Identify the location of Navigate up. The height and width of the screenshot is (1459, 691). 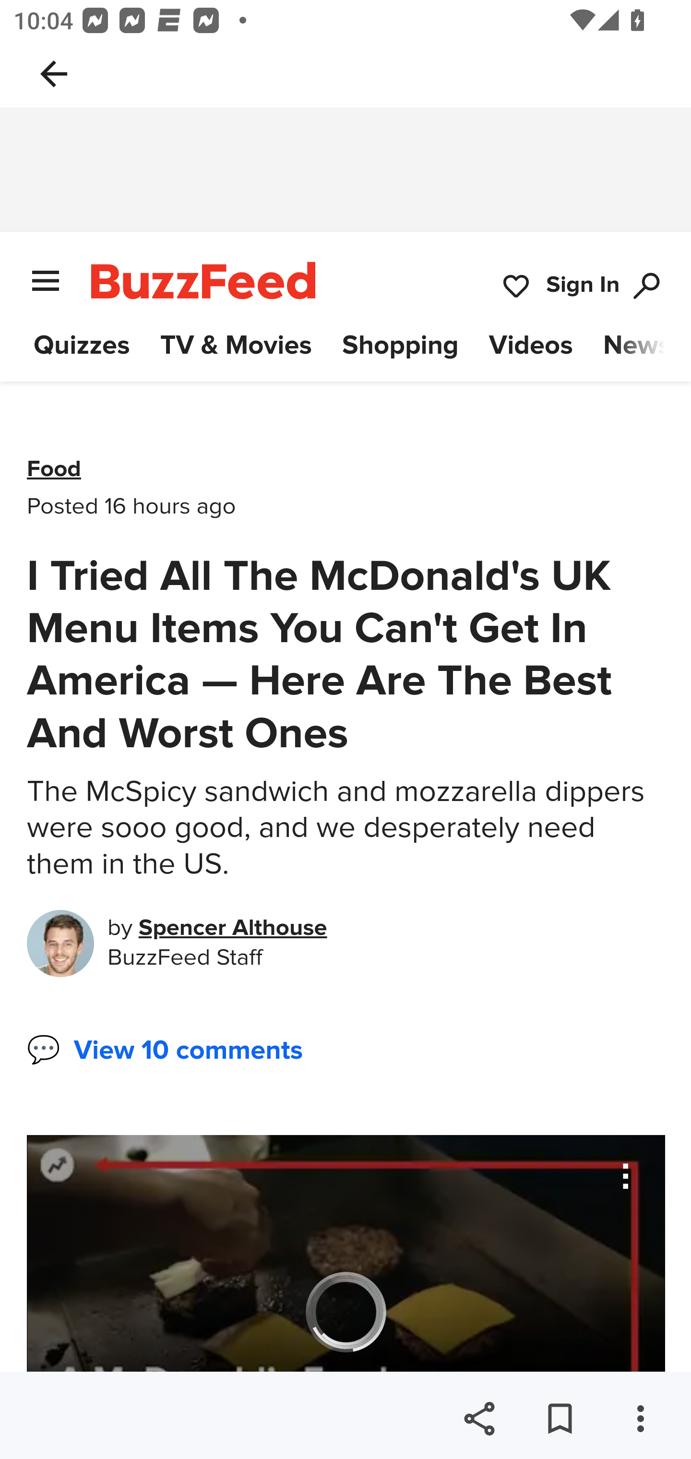
(54, 74).